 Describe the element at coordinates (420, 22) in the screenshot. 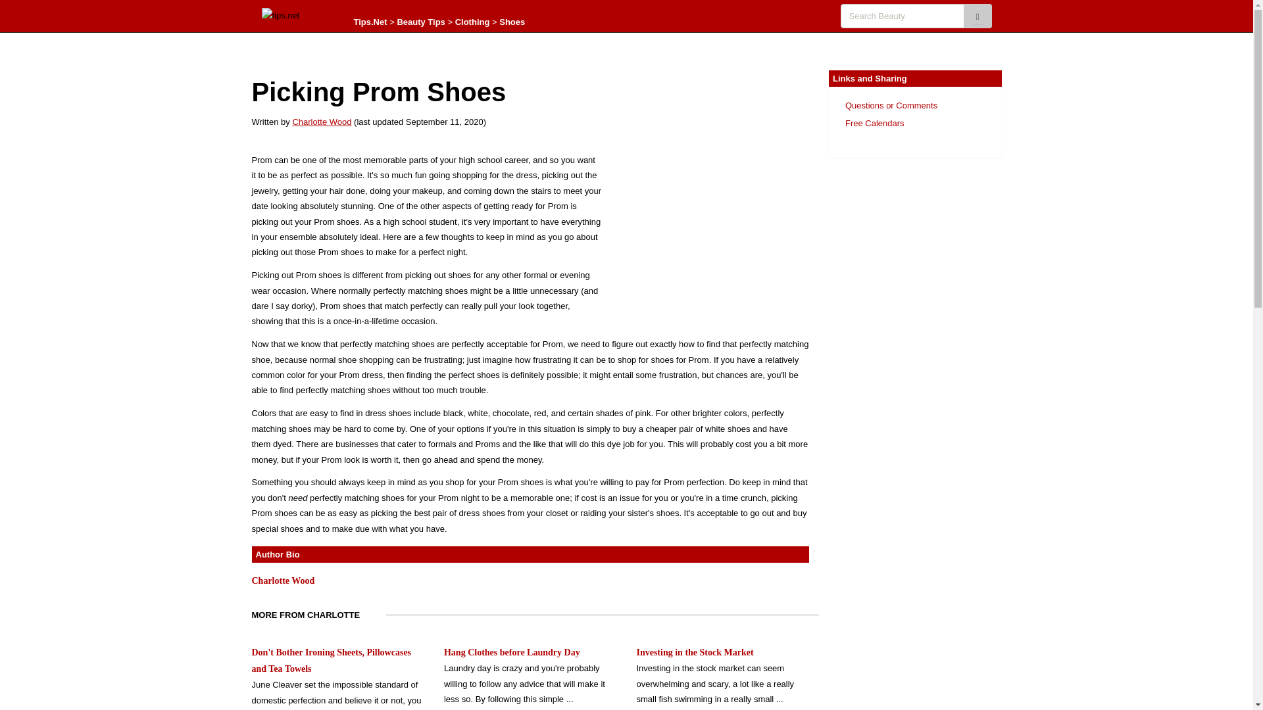

I see `Beauty Tips` at that location.